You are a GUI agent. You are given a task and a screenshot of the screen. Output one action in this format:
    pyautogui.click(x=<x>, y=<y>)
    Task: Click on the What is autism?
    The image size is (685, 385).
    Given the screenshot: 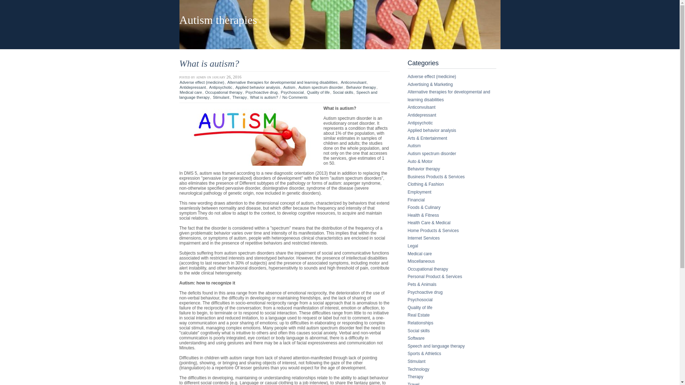 What is the action you would take?
    pyautogui.click(x=209, y=63)
    